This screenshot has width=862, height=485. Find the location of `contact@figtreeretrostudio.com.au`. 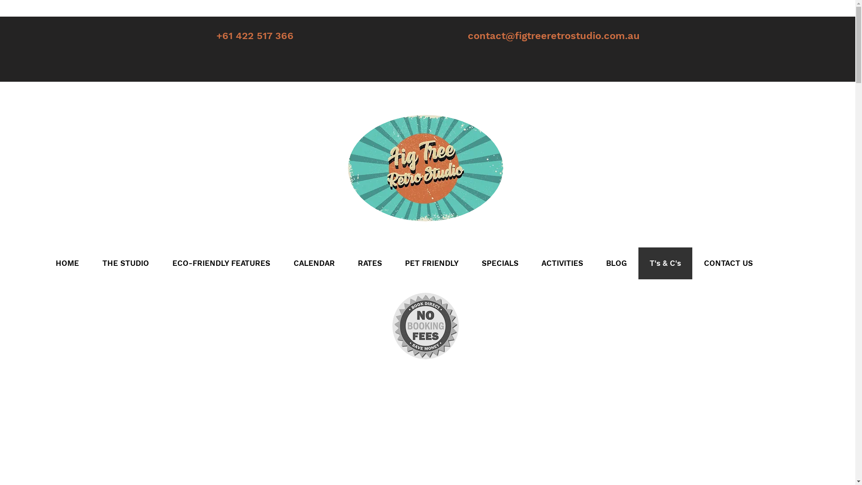

contact@figtreeretrostudio.com.au is located at coordinates (554, 36).